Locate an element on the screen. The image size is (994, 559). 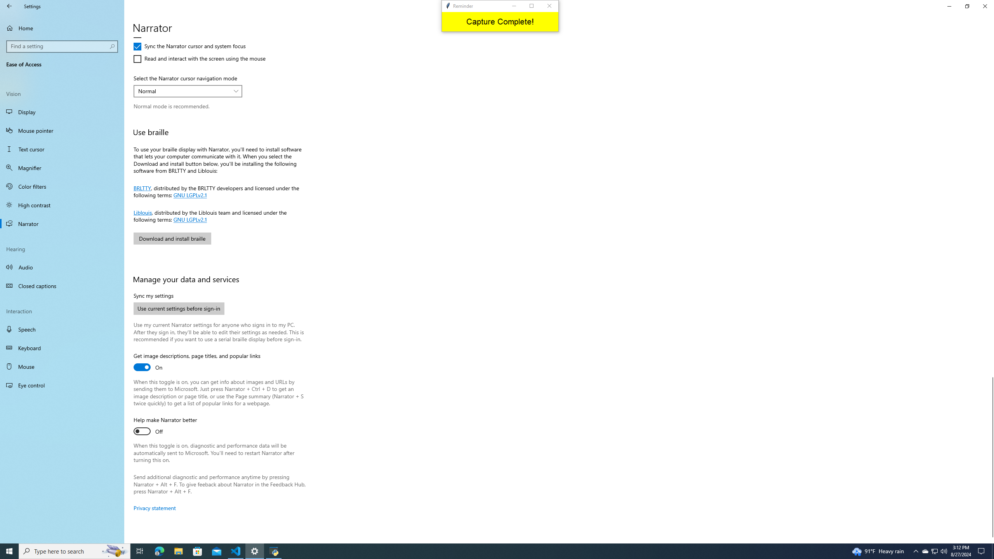
Q2790: 100% is located at coordinates (944, 551).